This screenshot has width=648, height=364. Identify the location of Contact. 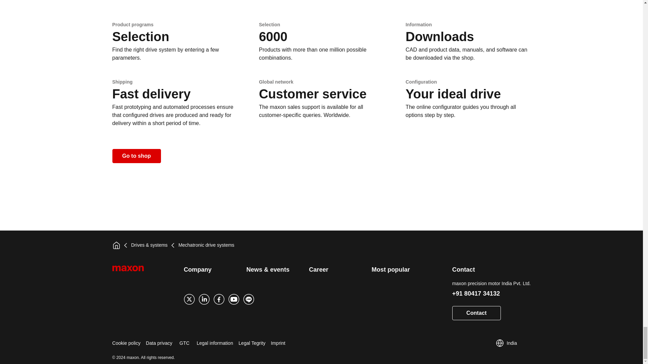
(477, 313).